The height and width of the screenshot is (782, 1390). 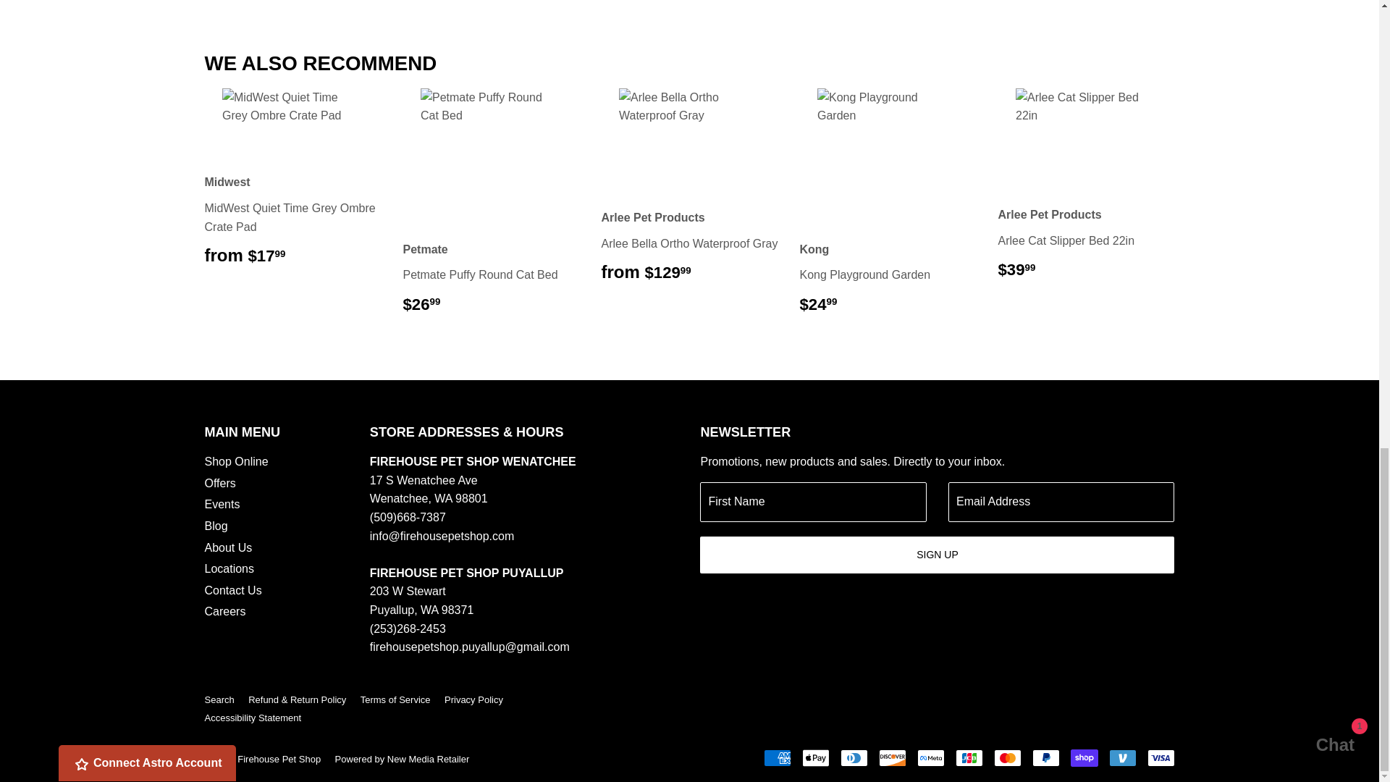 What do you see at coordinates (969, 757) in the screenshot?
I see `JCB` at bounding box center [969, 757].